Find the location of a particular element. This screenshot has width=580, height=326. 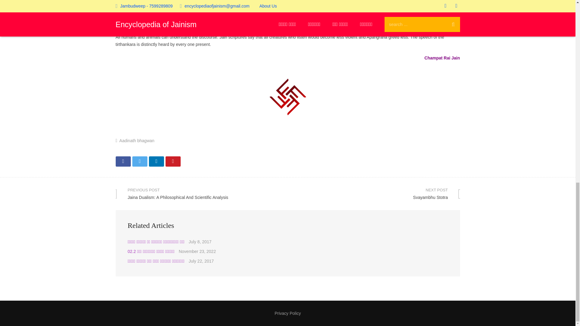

Share this is located at coordinates (374, 193).